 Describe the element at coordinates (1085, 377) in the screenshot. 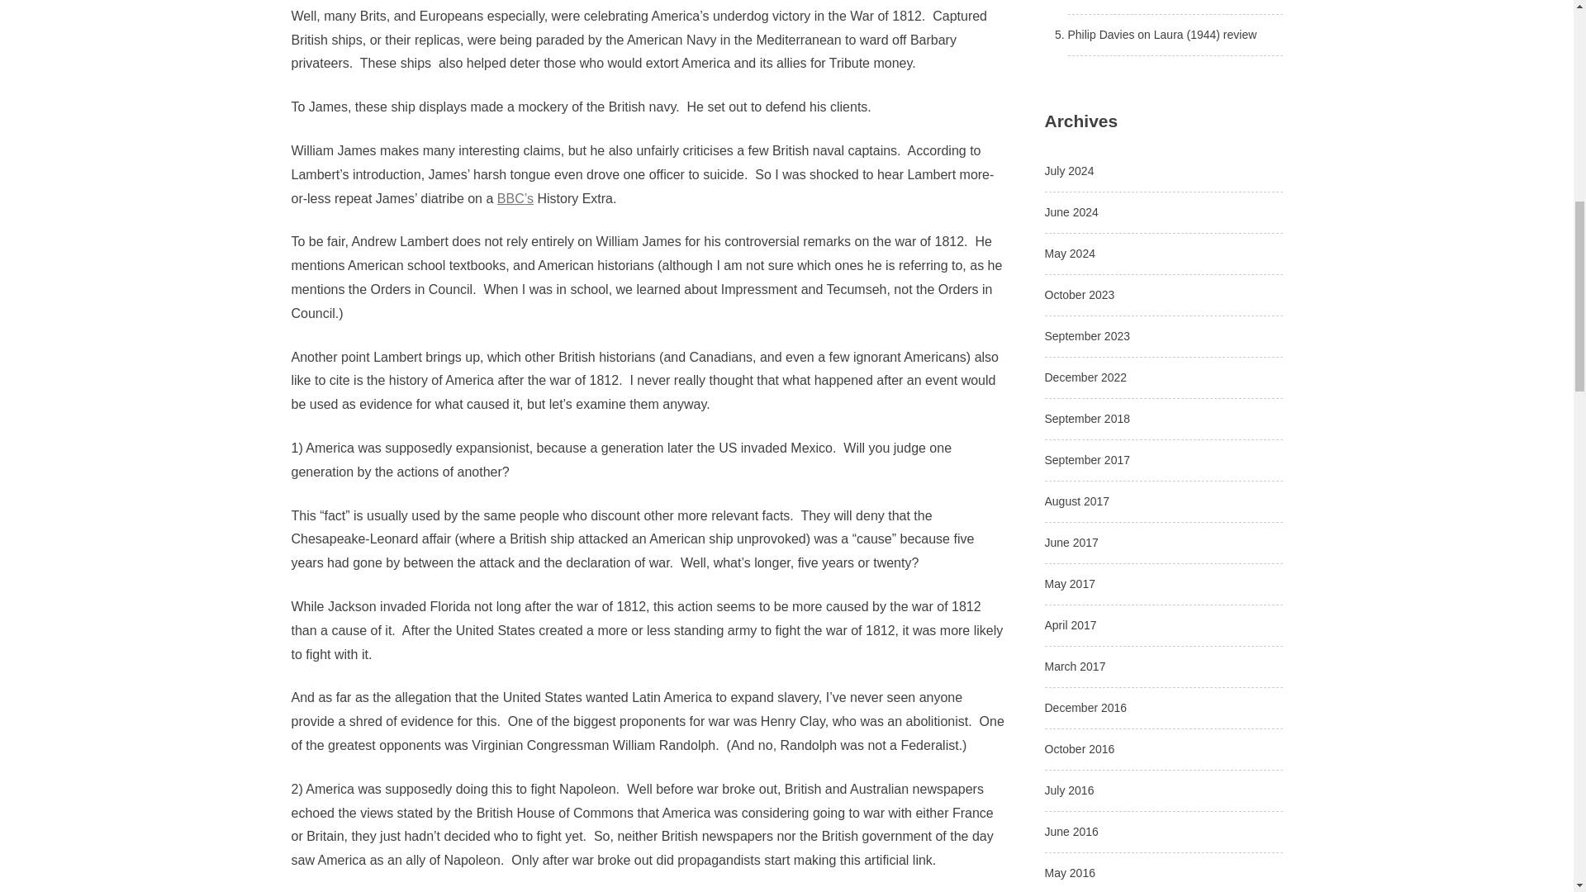

I see `December 2022` at that location.